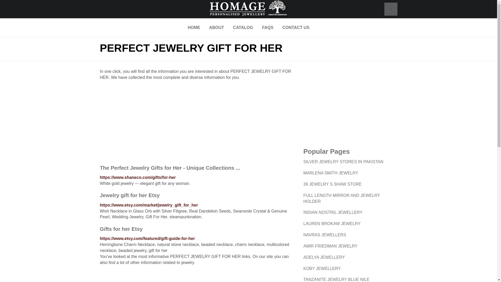 The image size is (501, 282). What do you see at coordinates (194, 28) in the screenshot?
I see `HOME` at bounding box center [194, 28].